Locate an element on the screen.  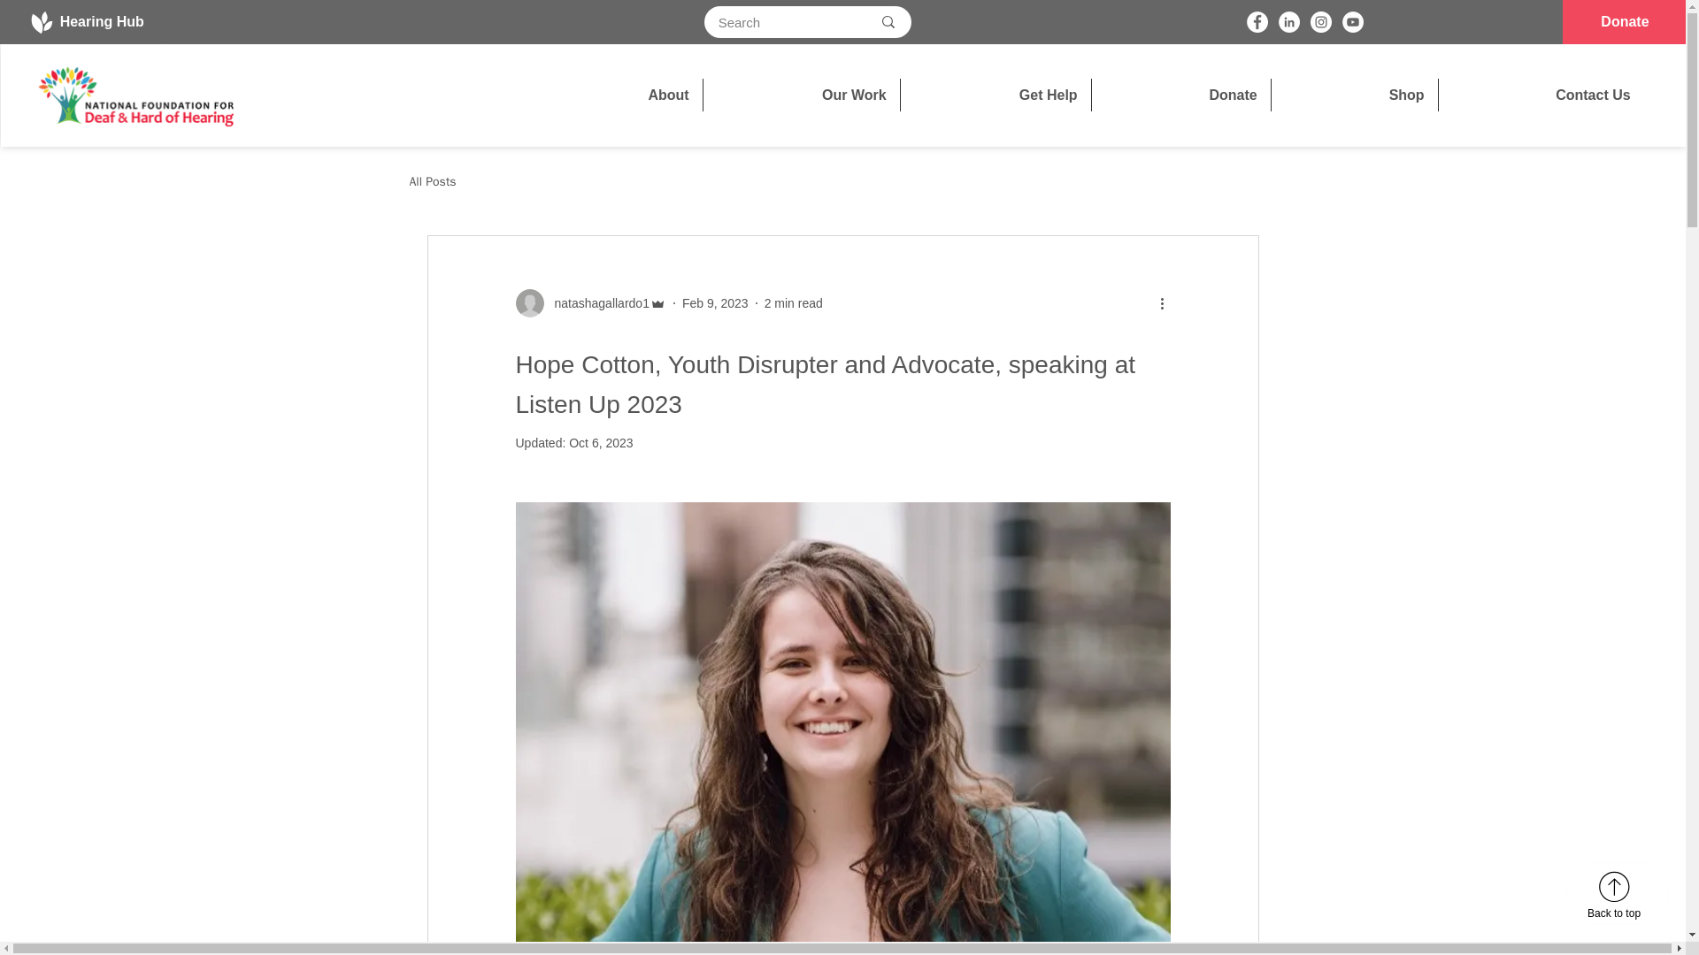
Get Help is located at coordinates (995, 95).